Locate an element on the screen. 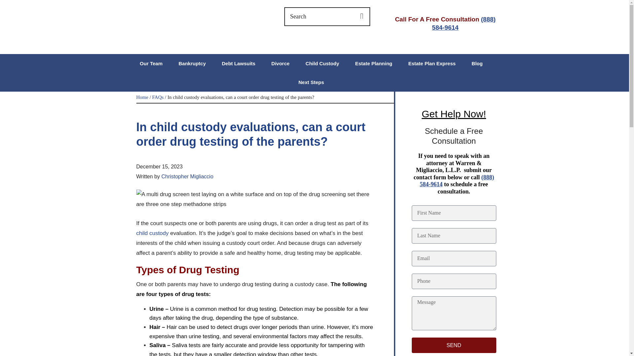  Our Team is located at coordinates (151, 63).